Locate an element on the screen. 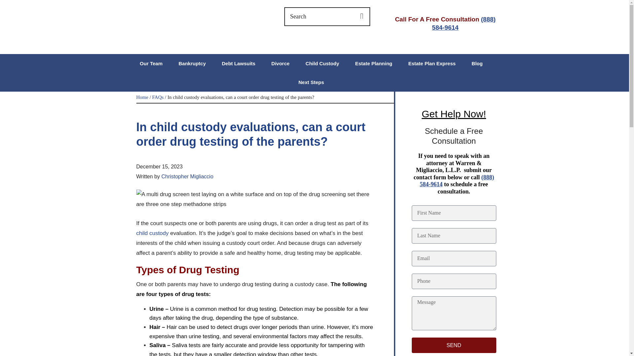  Our Team is located at coordinates (151, 63).